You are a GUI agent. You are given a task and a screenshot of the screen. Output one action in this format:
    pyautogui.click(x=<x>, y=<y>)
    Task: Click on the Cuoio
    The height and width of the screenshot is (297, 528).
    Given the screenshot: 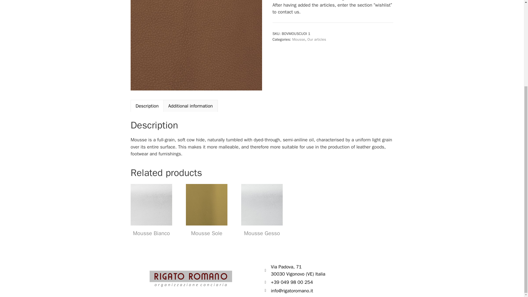 What is the action you would take?
    pyautogui.click(x=196, y=45)
    